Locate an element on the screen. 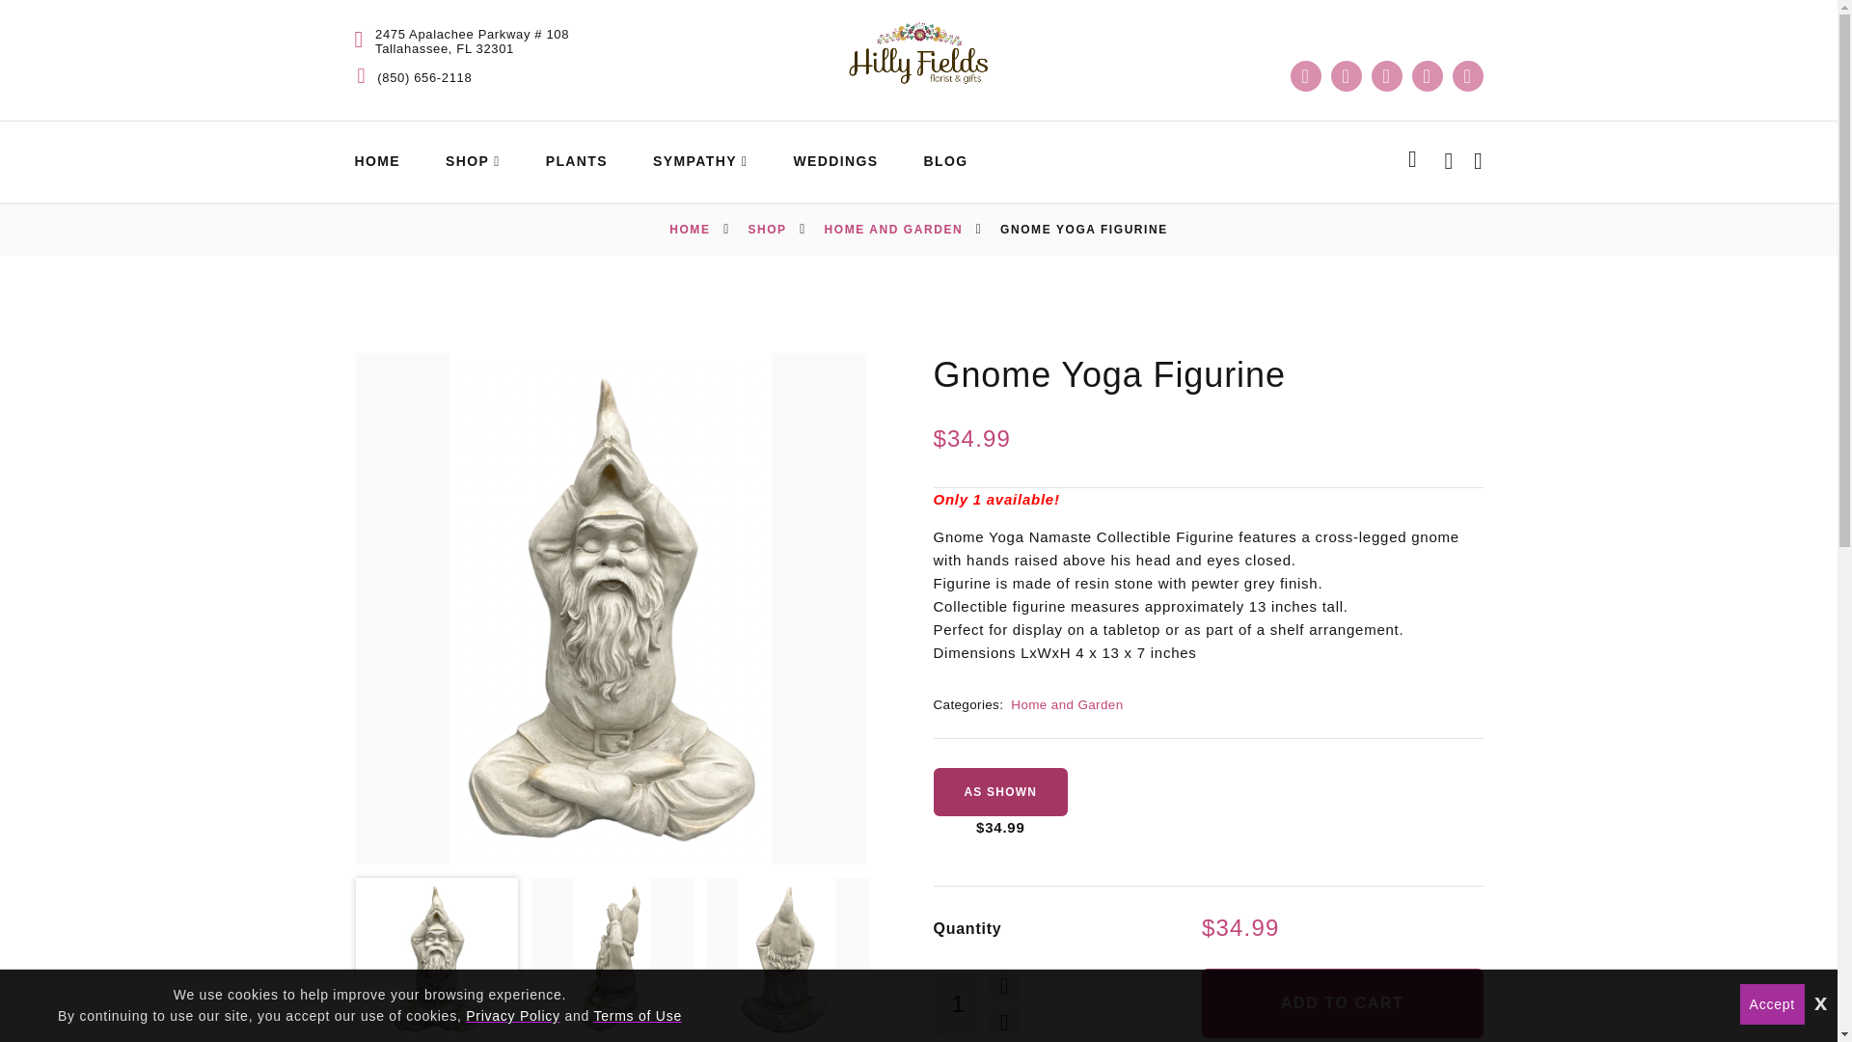  Instagram is located at coordinates (1387, 75).